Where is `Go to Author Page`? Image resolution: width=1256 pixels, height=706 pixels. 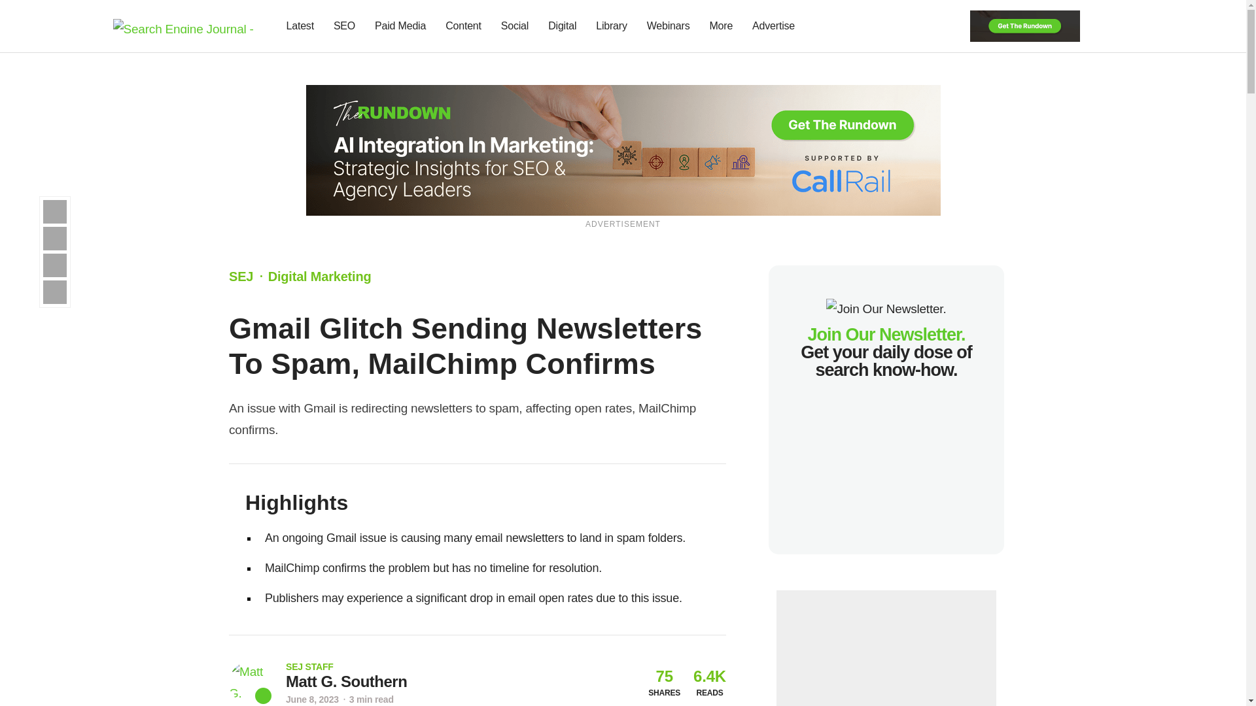 Go to Author Page is located at coordinates (347, 682).